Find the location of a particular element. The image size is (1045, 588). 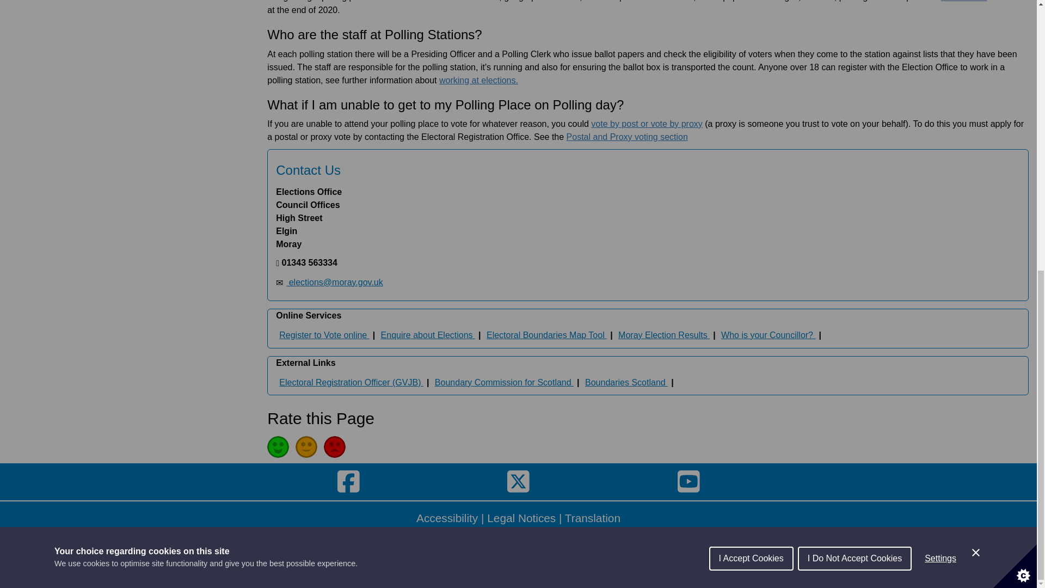

I Do Not Accept Cookies is located at coordinates (855, 102).